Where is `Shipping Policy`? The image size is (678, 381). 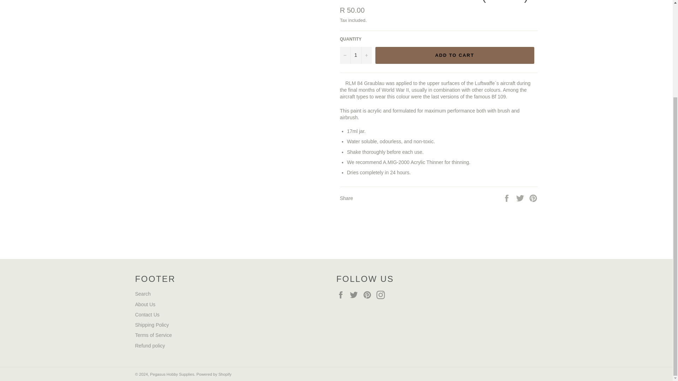
Shipping Policy is located at coordinates (152, 325).